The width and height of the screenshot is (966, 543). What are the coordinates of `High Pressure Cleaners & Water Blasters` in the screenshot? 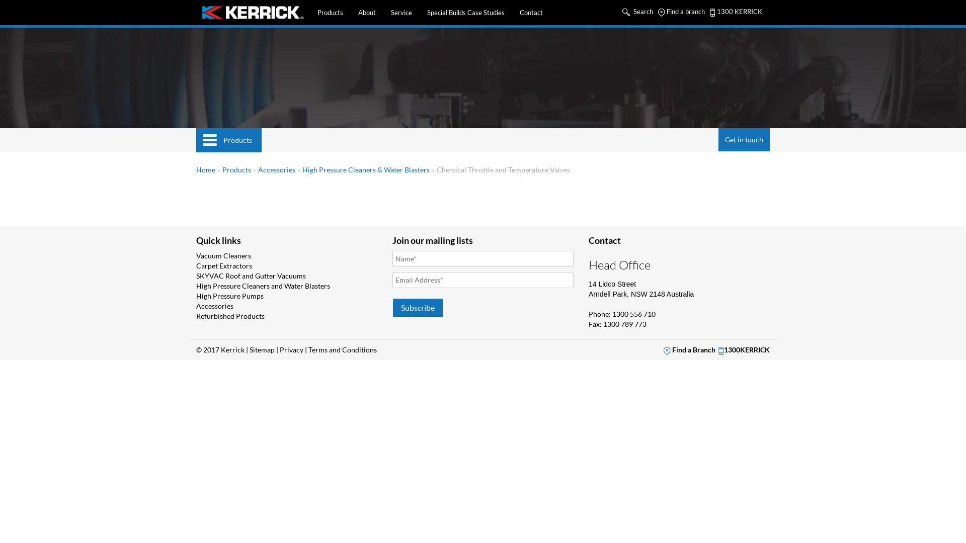 It's located at (366, 170).